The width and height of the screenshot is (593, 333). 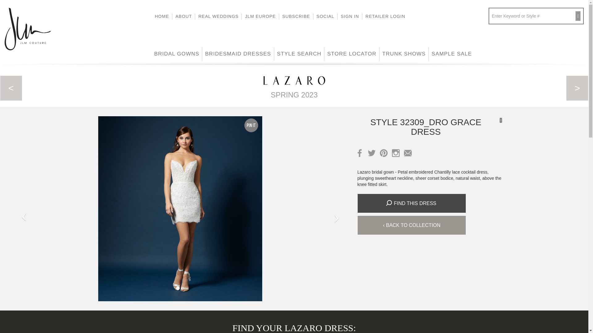 I want to click on JLM EUROPE, so click(x=260, y=17).